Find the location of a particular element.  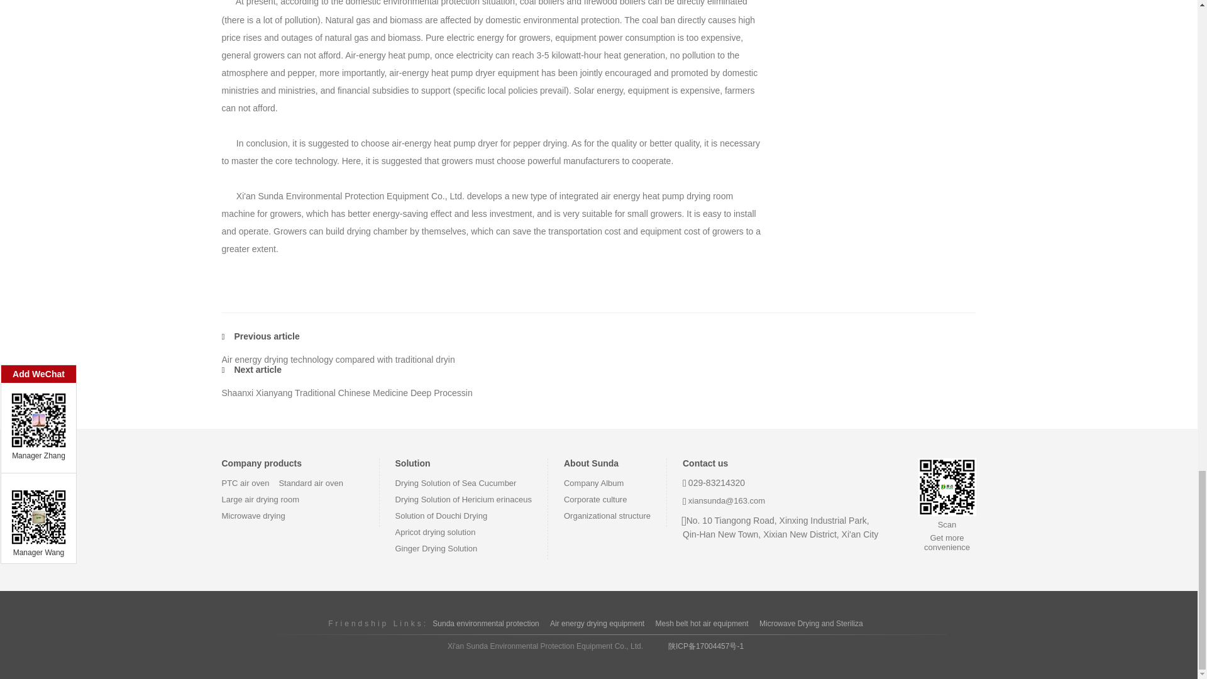

PTC air oven is located at coordinates (245, 483).